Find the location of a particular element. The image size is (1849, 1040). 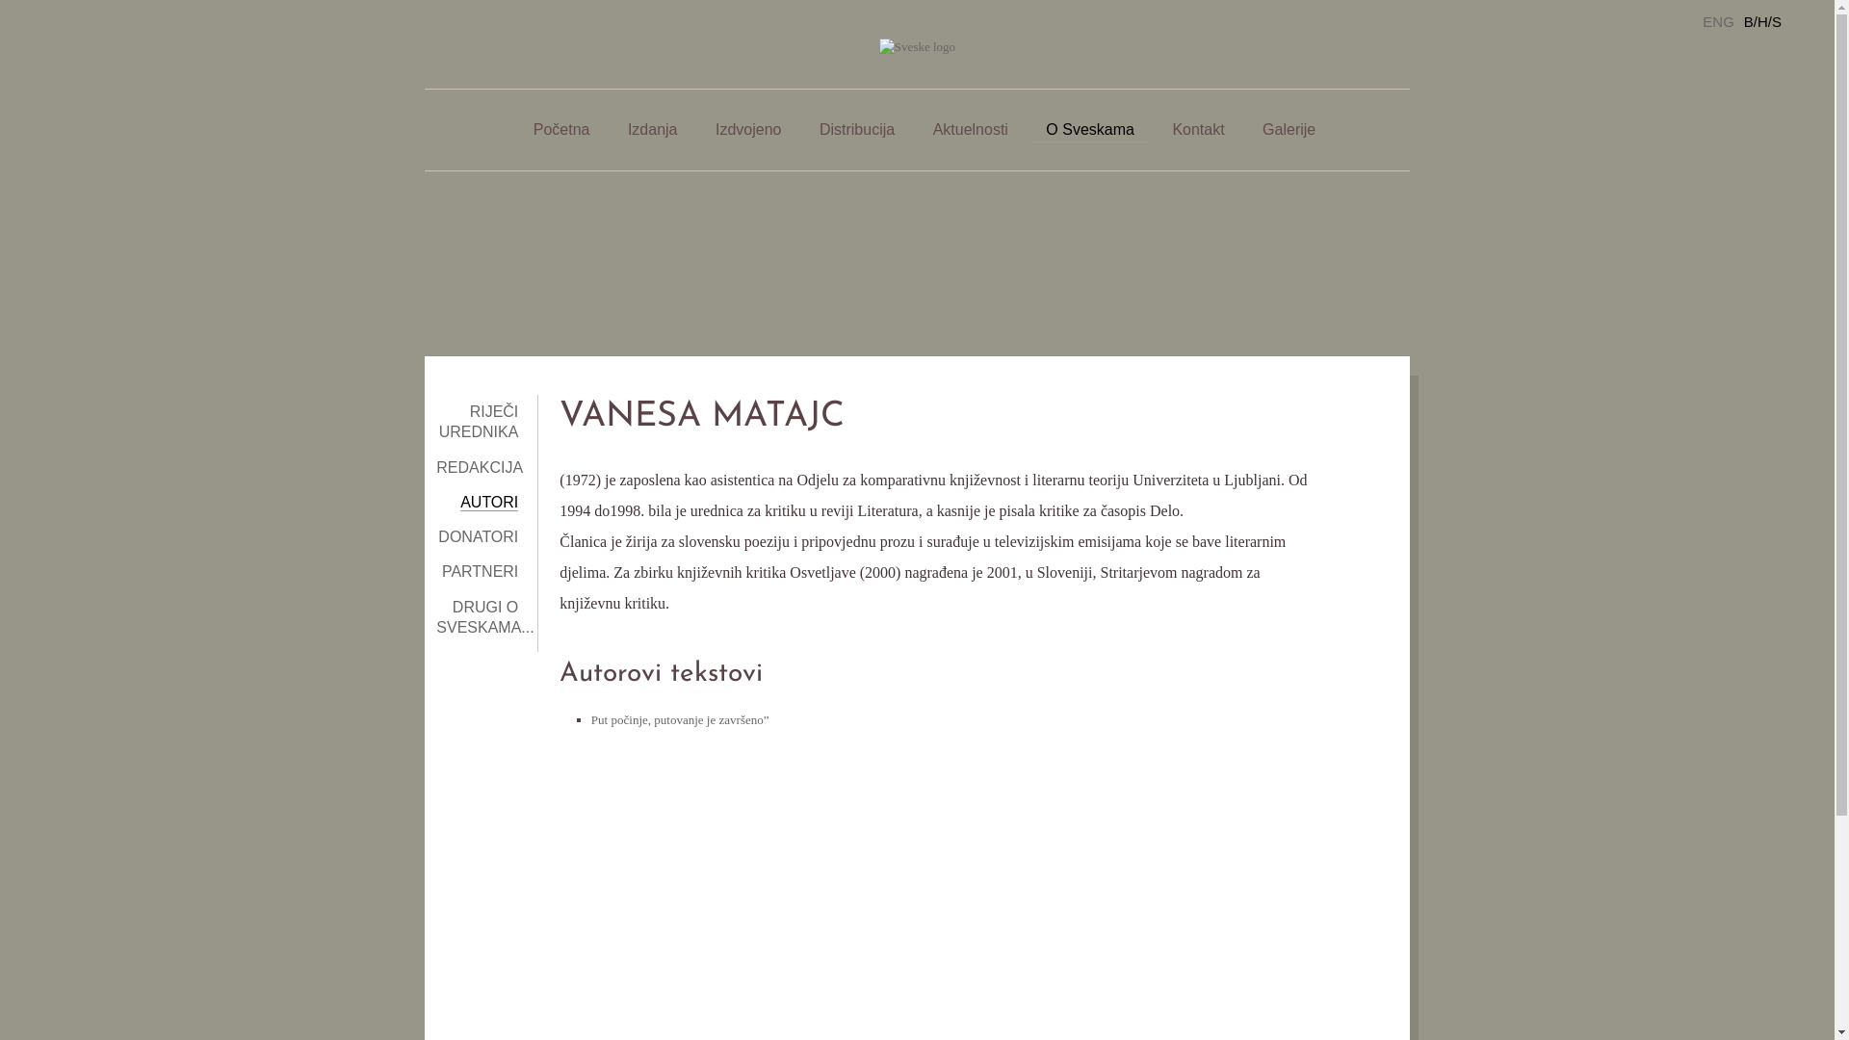

O Sveskama is located at coordinates (1090, 130).